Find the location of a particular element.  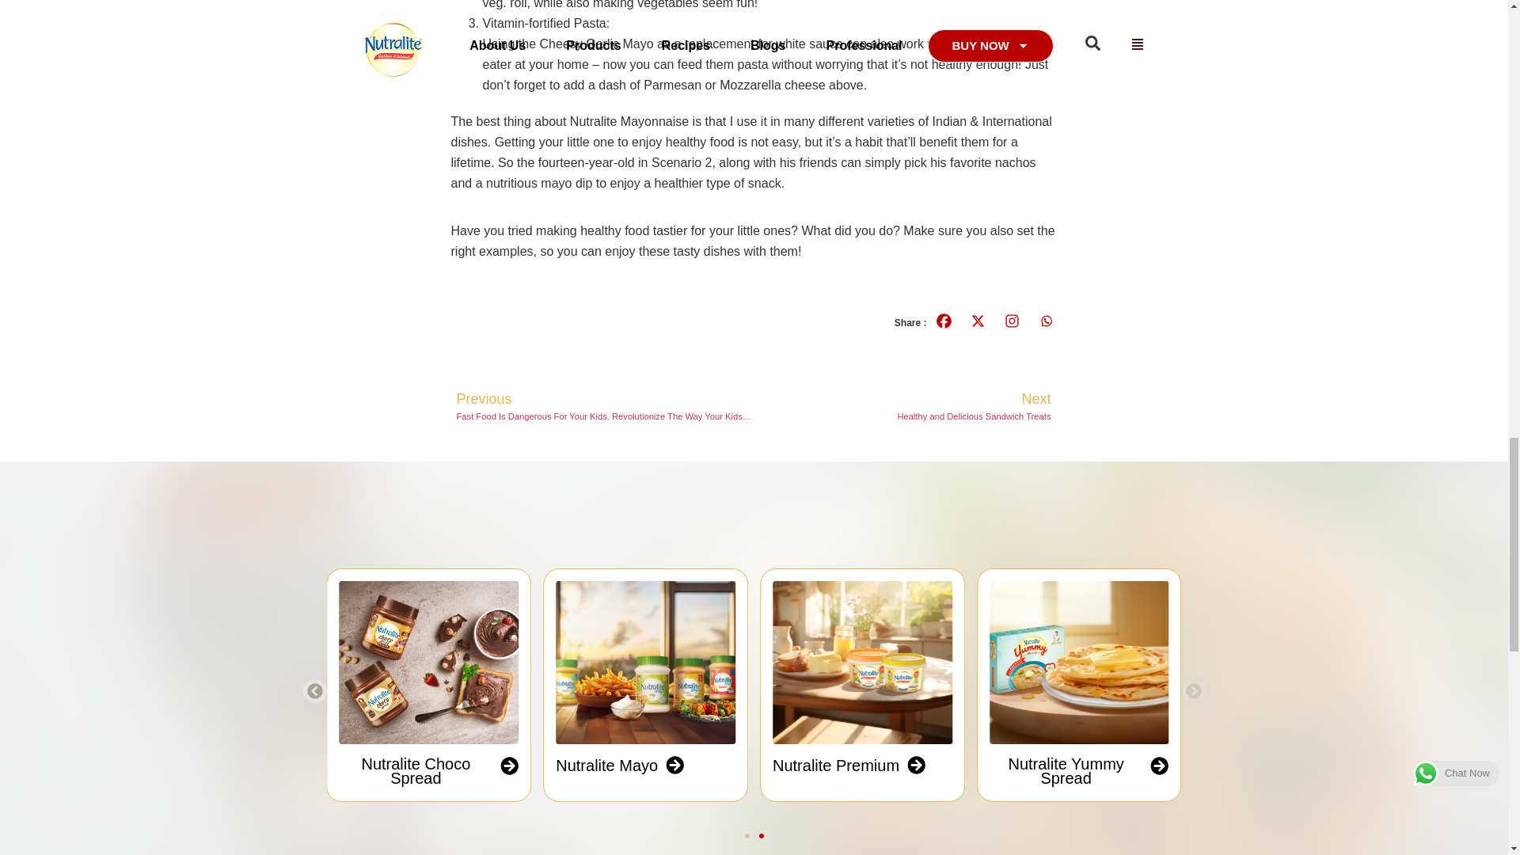

Whatsapp is located at coordinates (1045, 321).